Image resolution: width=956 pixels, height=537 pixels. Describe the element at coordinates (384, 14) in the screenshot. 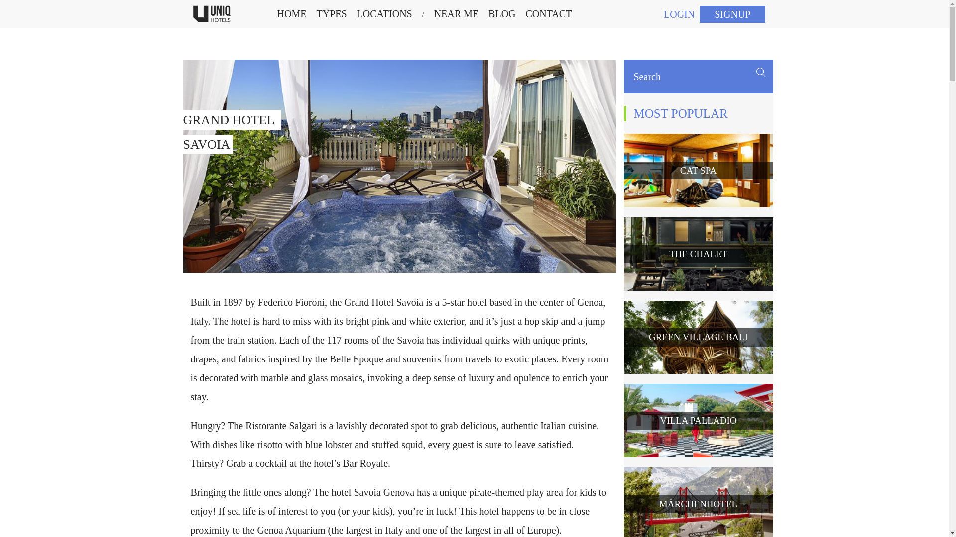

I see `CONTACT` at that location.